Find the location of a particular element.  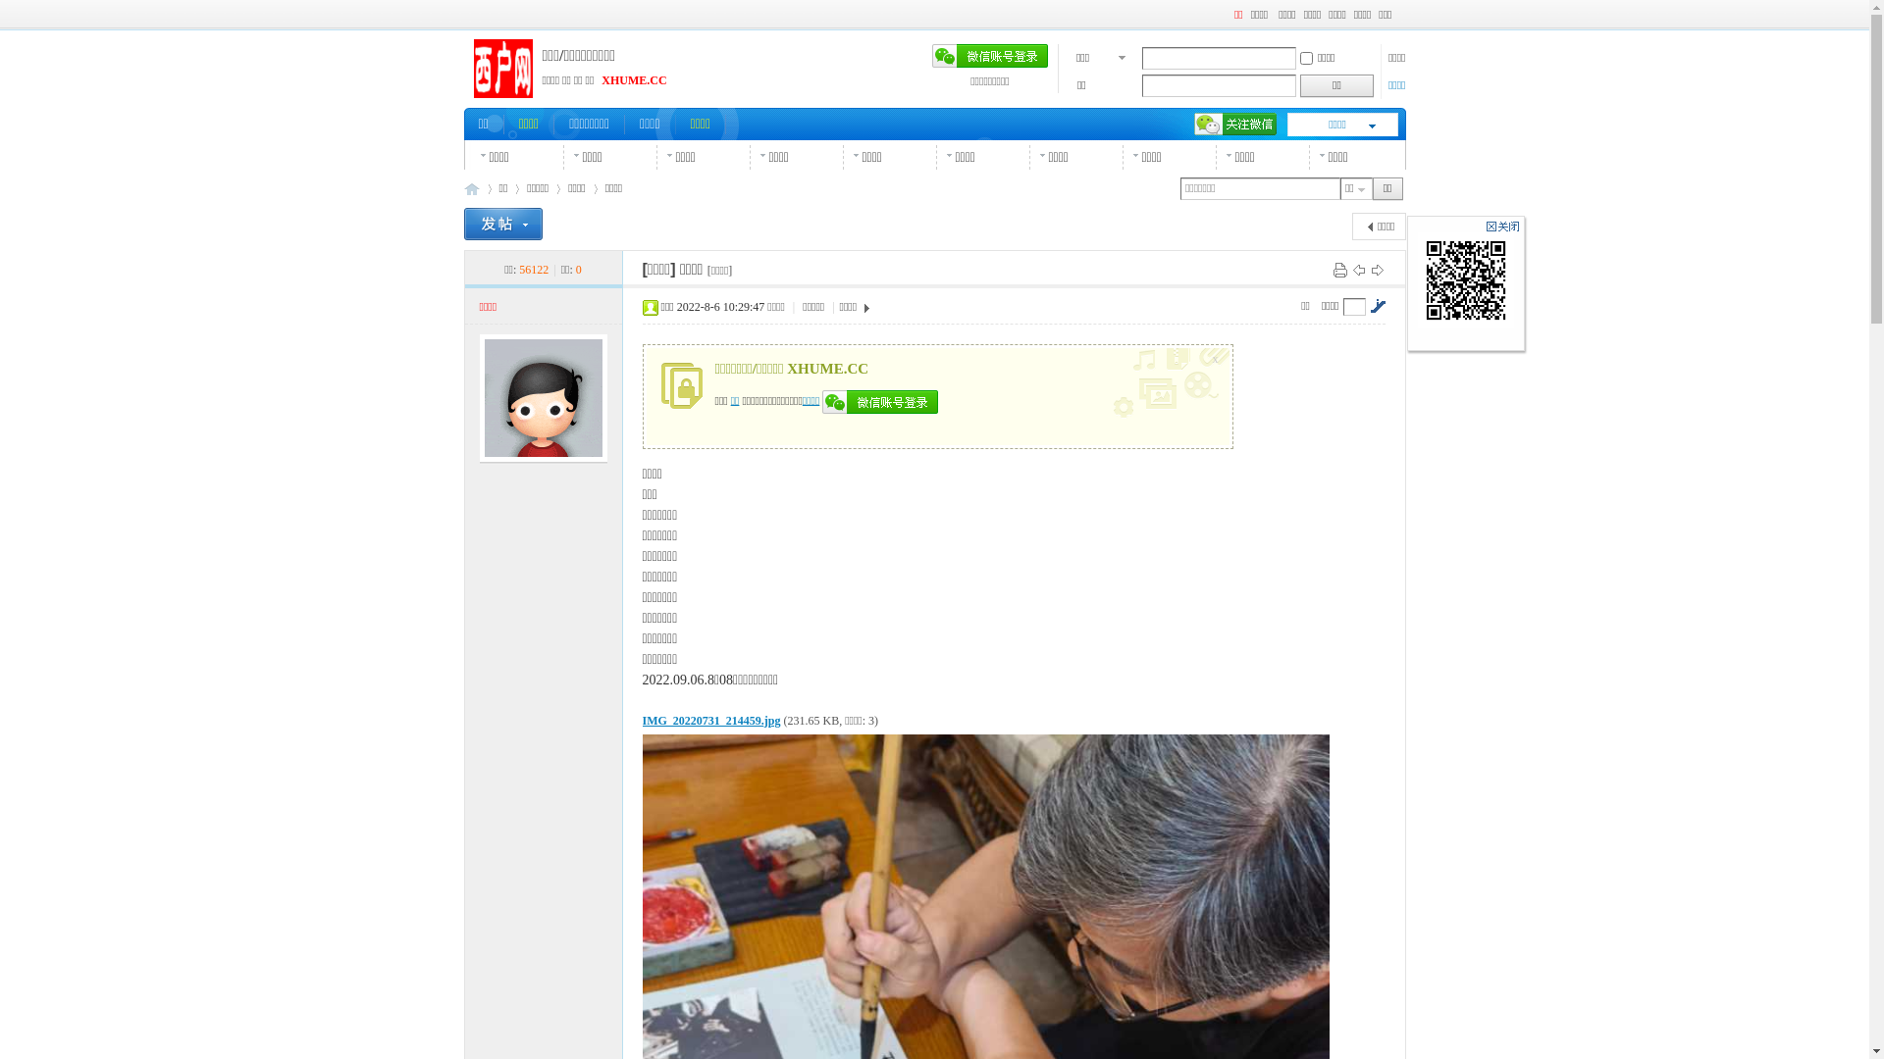

XHUME.CC is located at coordinates (634, 80).